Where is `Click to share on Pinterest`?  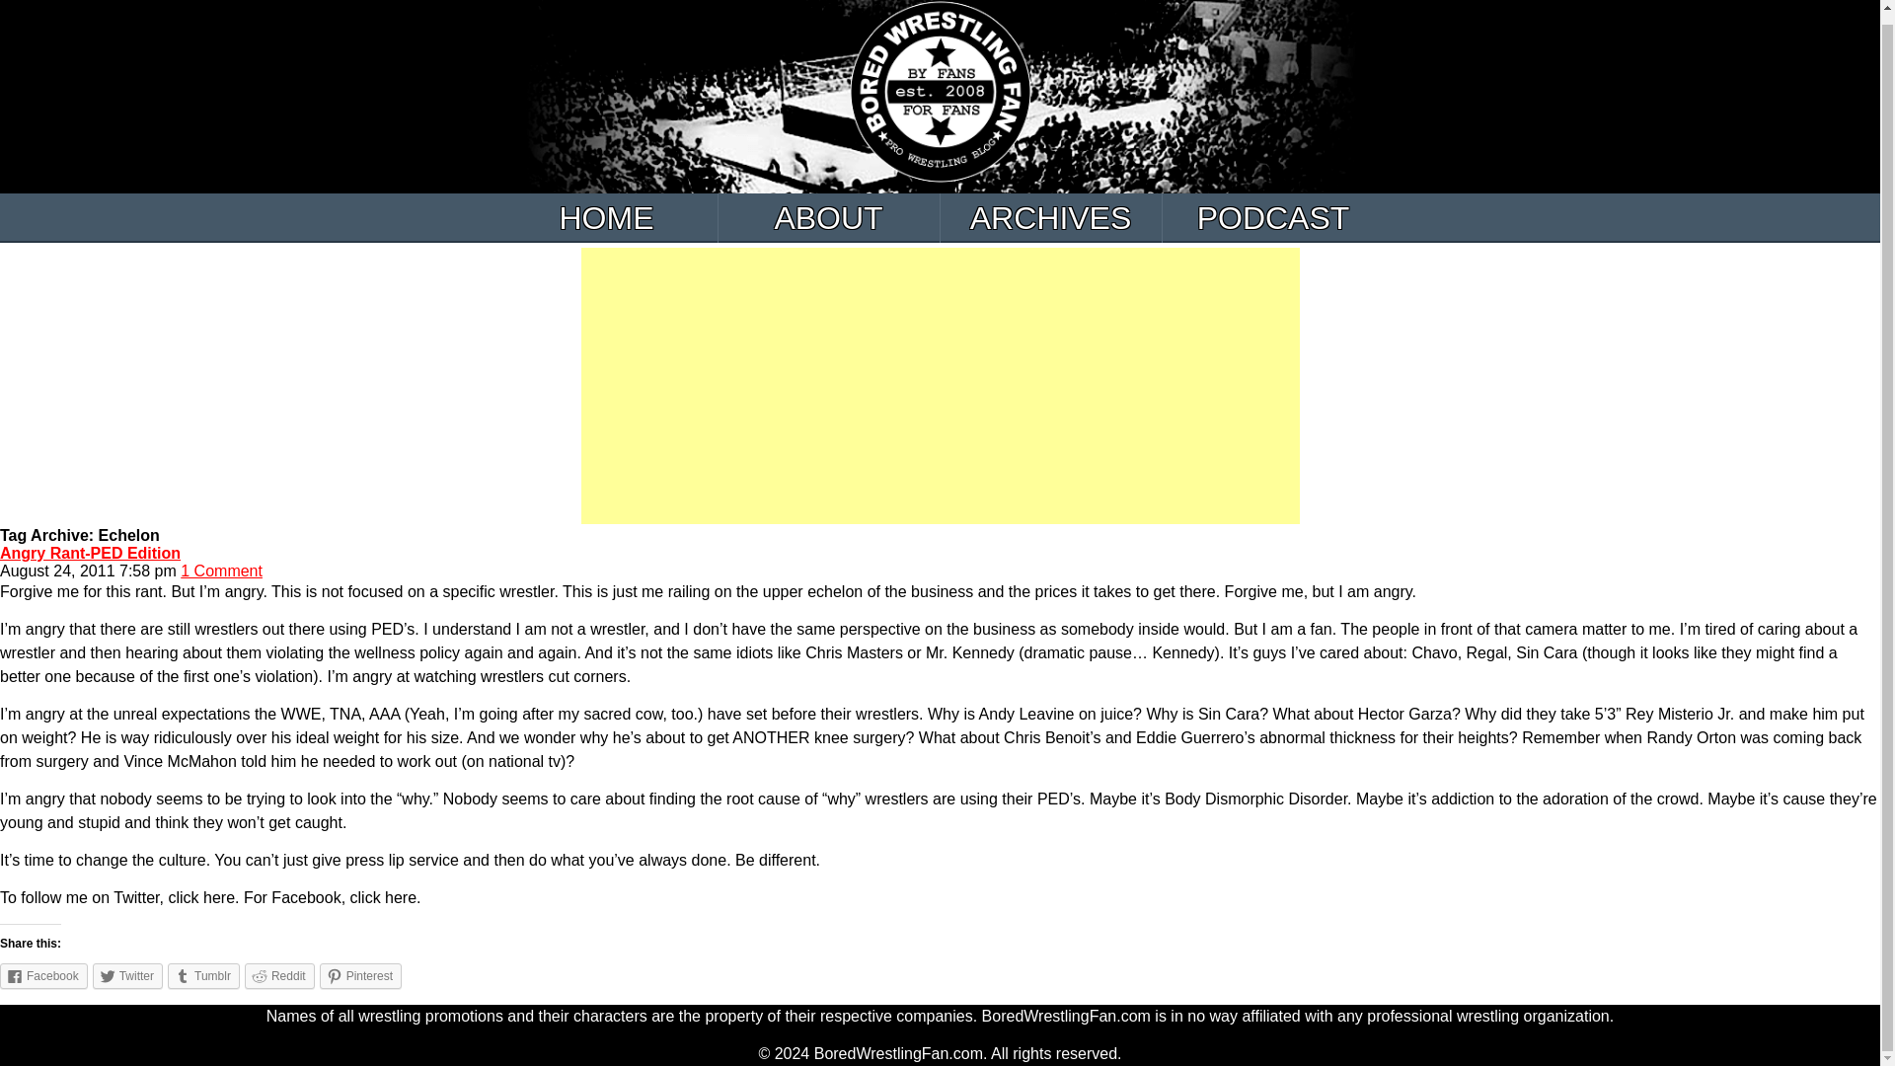 Click to share on Pinterest is located at coordinates (361, 976).